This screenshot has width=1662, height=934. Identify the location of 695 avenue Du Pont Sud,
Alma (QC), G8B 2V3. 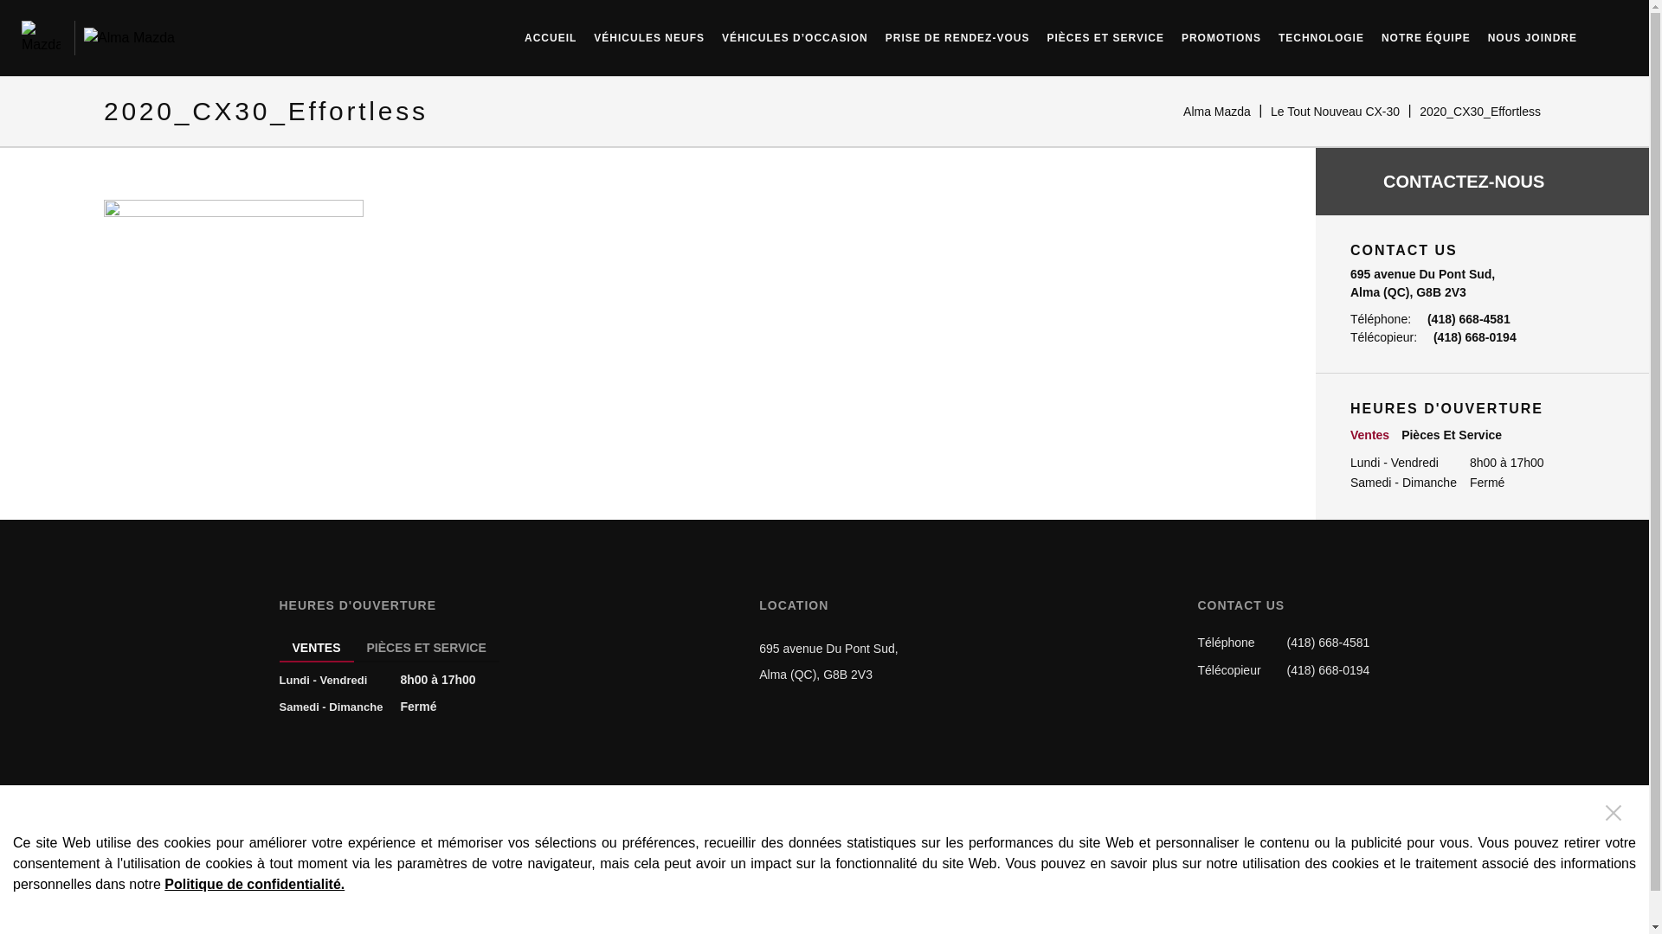
(828, 662).